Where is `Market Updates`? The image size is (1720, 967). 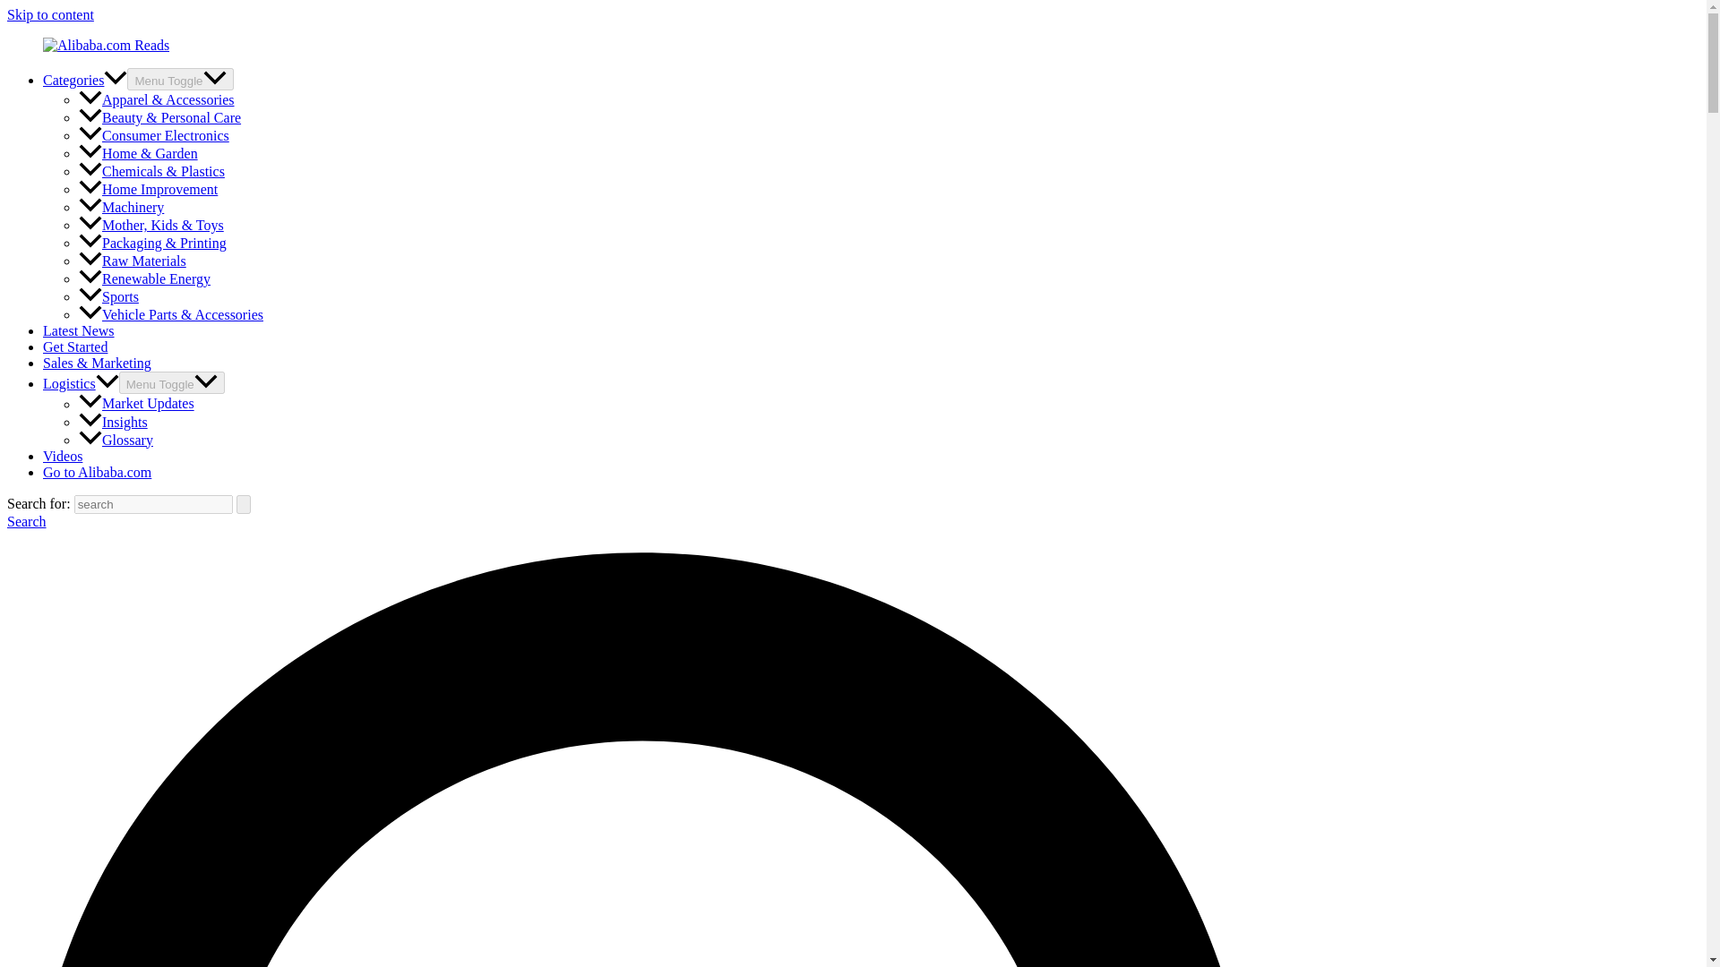
Market Updates is located at coordinates (136, 403).